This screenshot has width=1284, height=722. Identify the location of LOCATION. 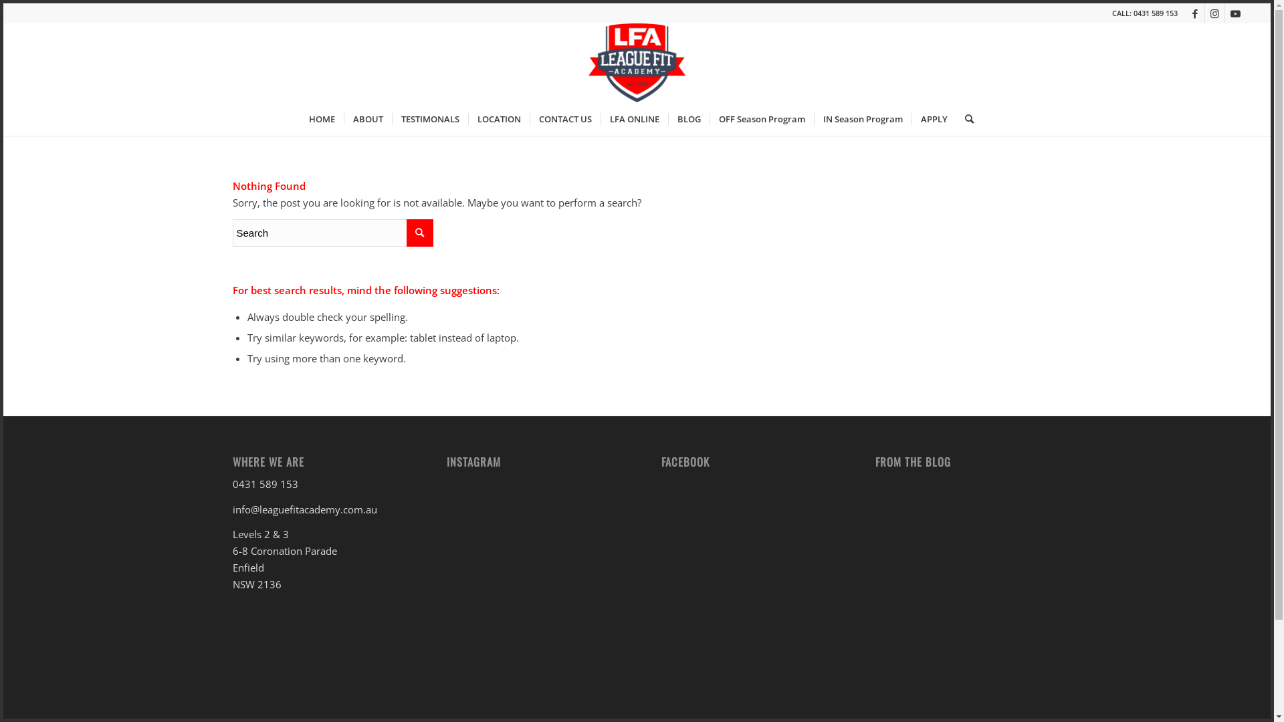
(499, 119).